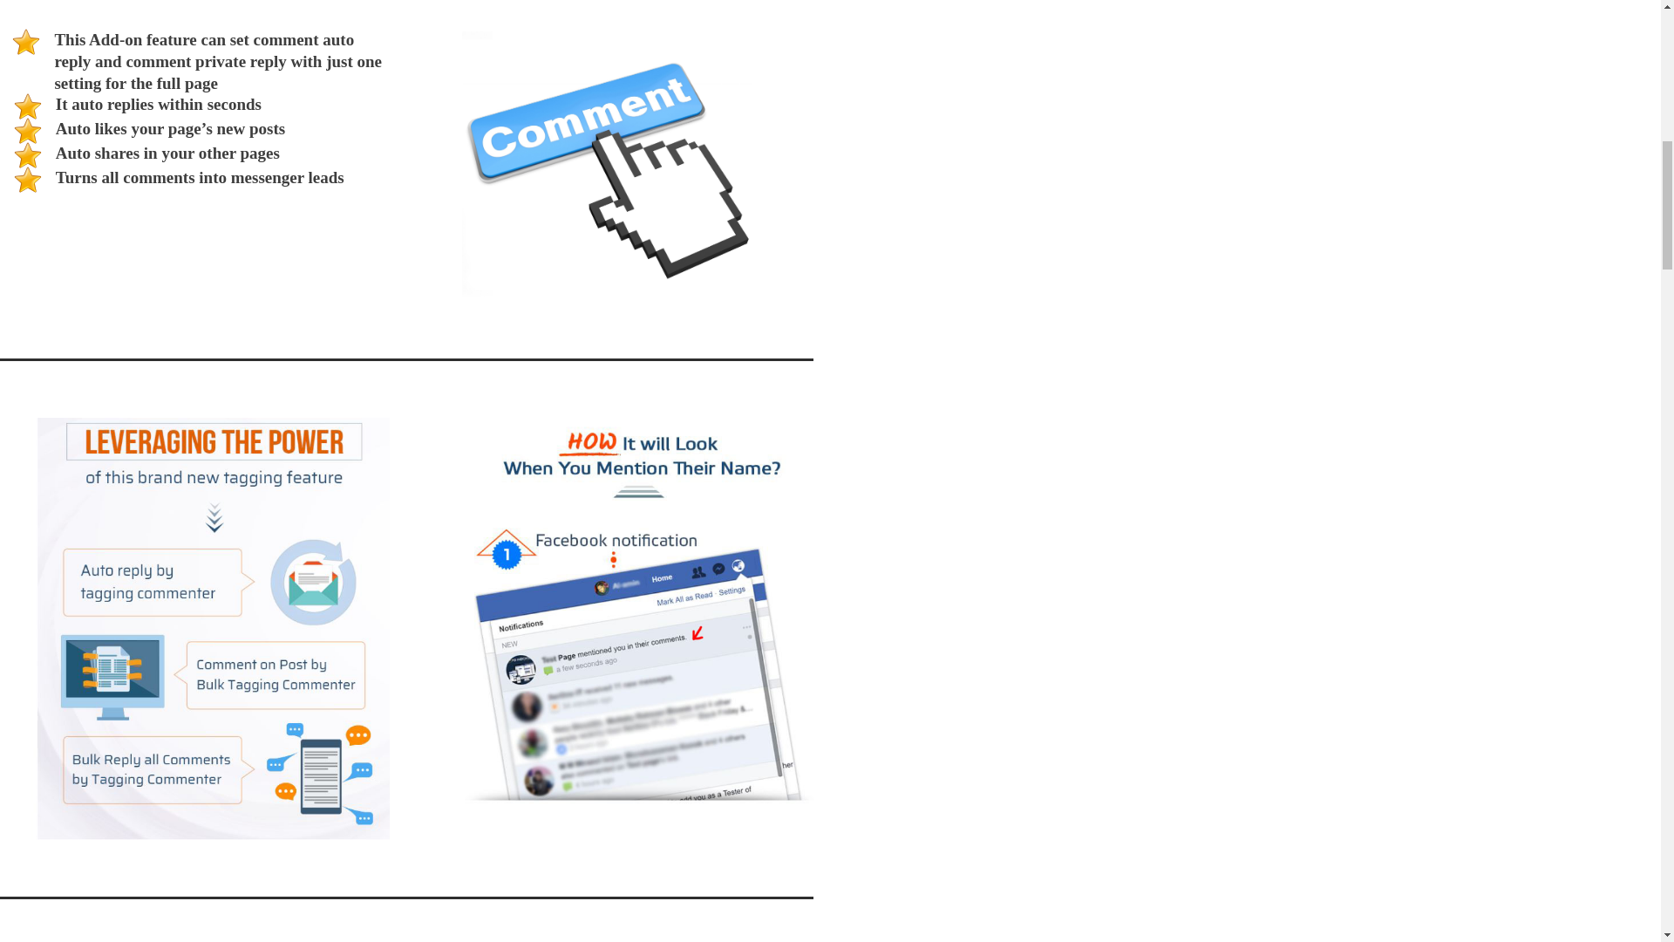  I want to click on star-icon-32, so click(28, 155).